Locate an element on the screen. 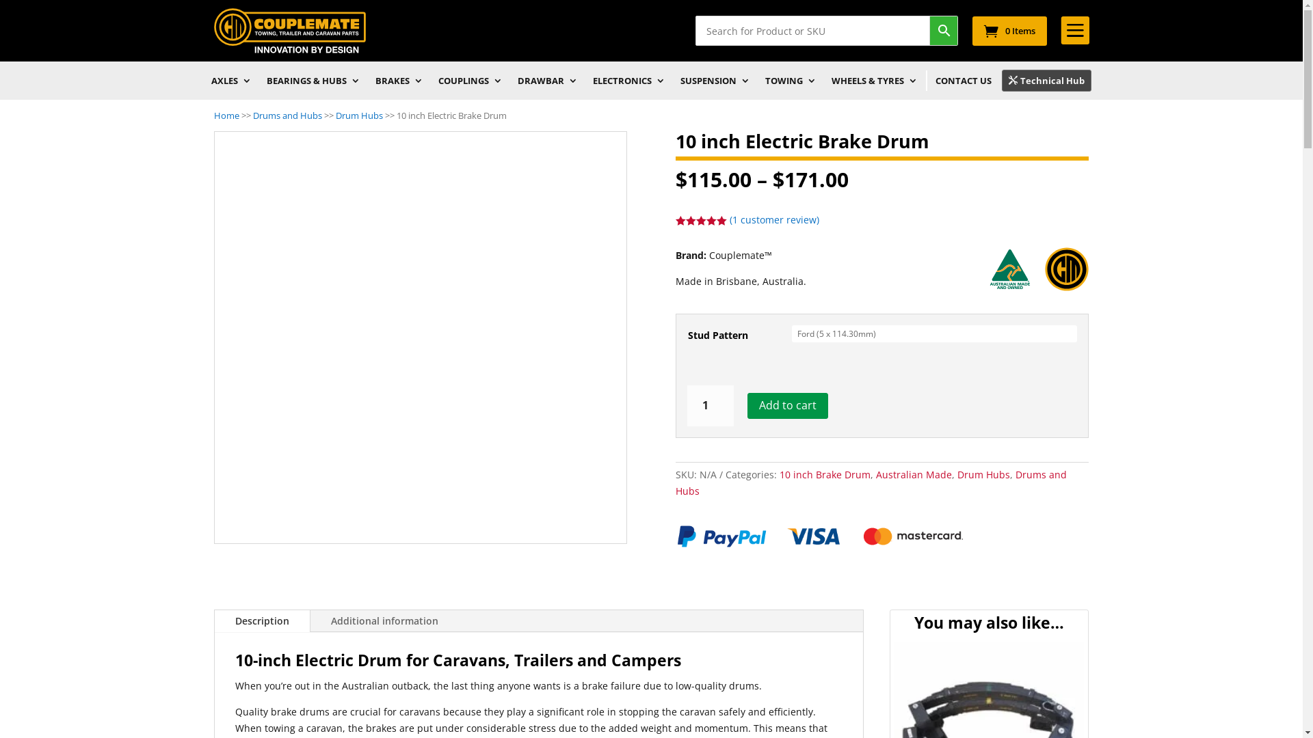 Image resolution: width=1313 pixels, height=738 pixels. TOWING is located at coordinates (791, 83).